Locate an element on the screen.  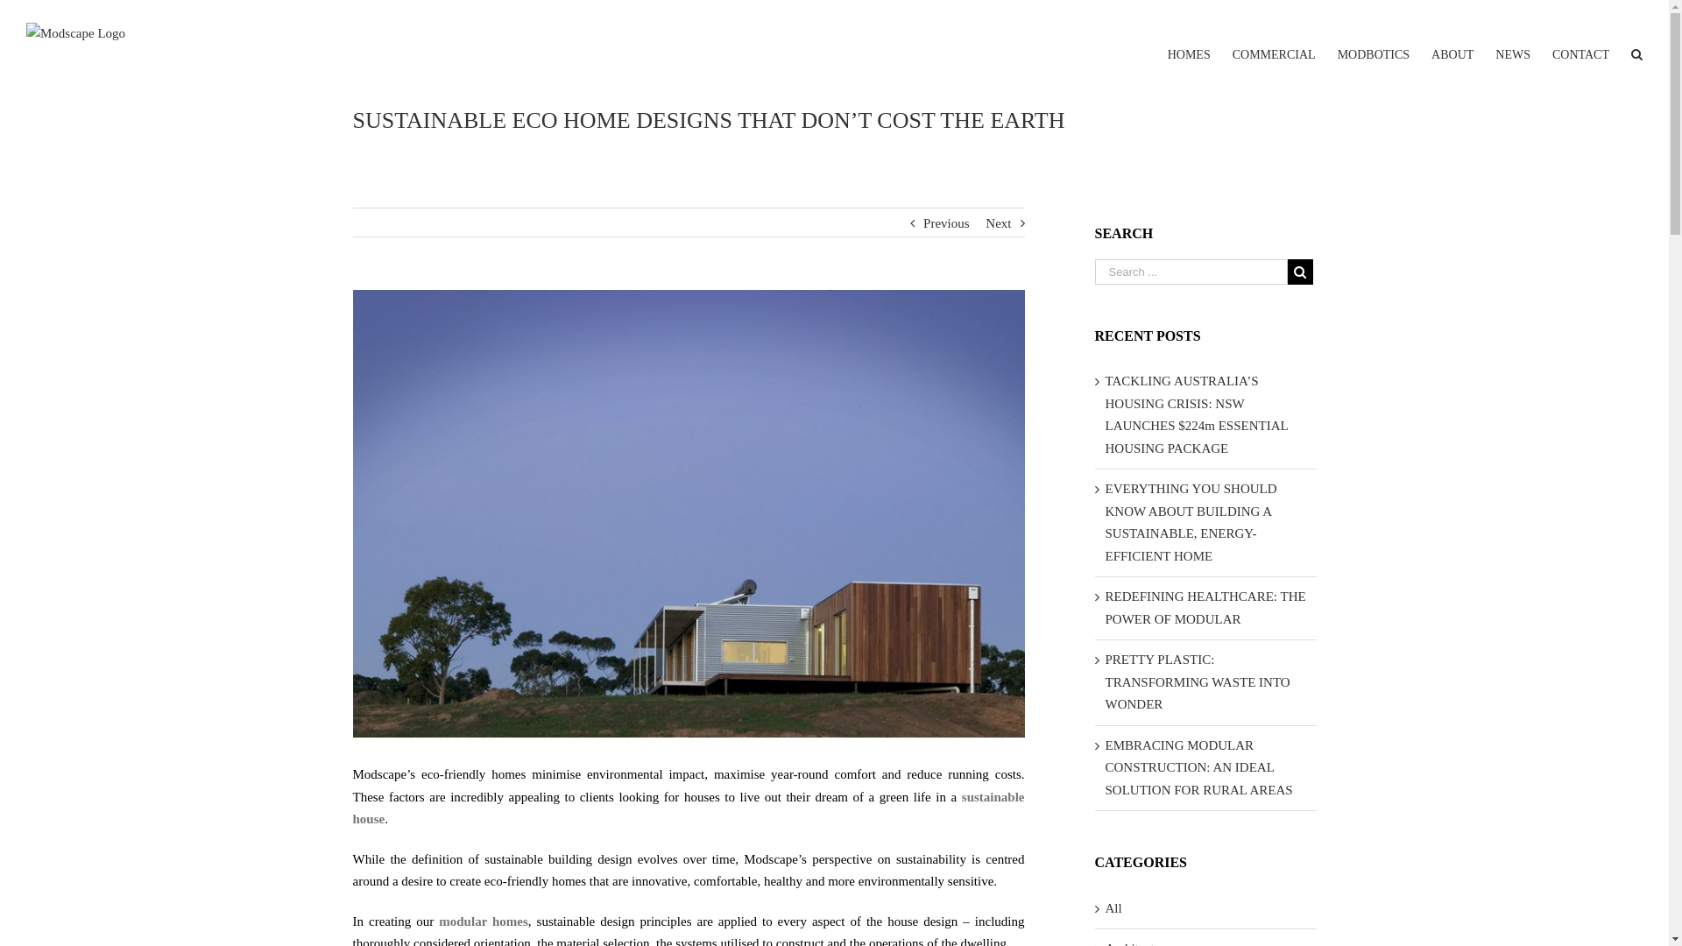
HOMES is located at coordinates (1190, 42).